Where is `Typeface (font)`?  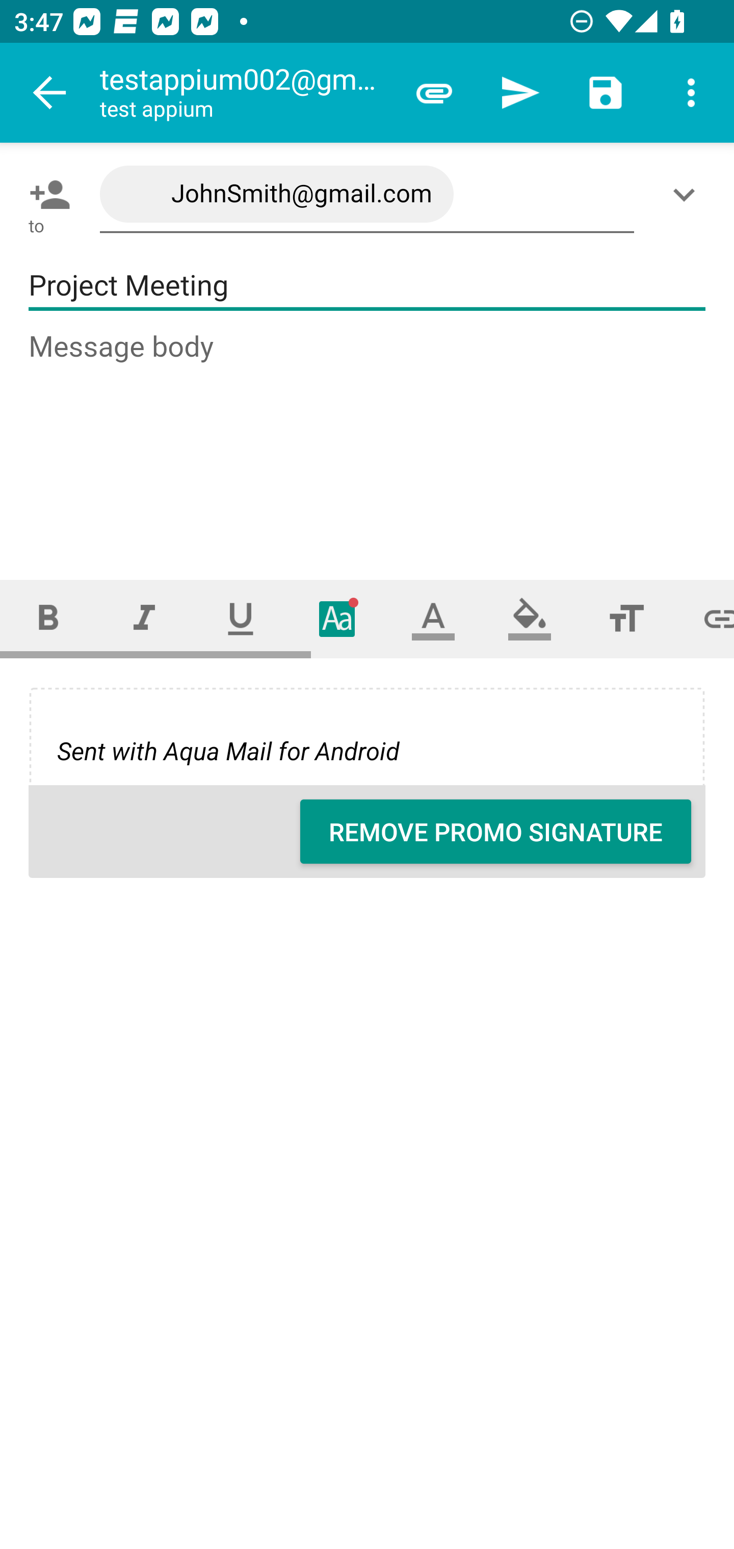
Typeface (font) is located at coordinates (337, 619).